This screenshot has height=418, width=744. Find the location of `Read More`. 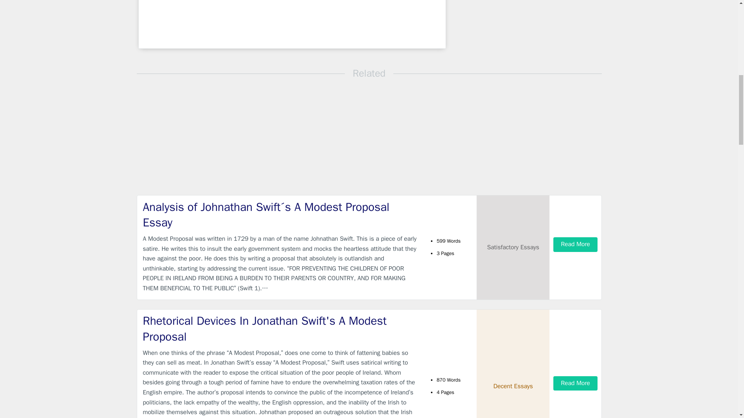

Read More is located at coordinates (575, 383).